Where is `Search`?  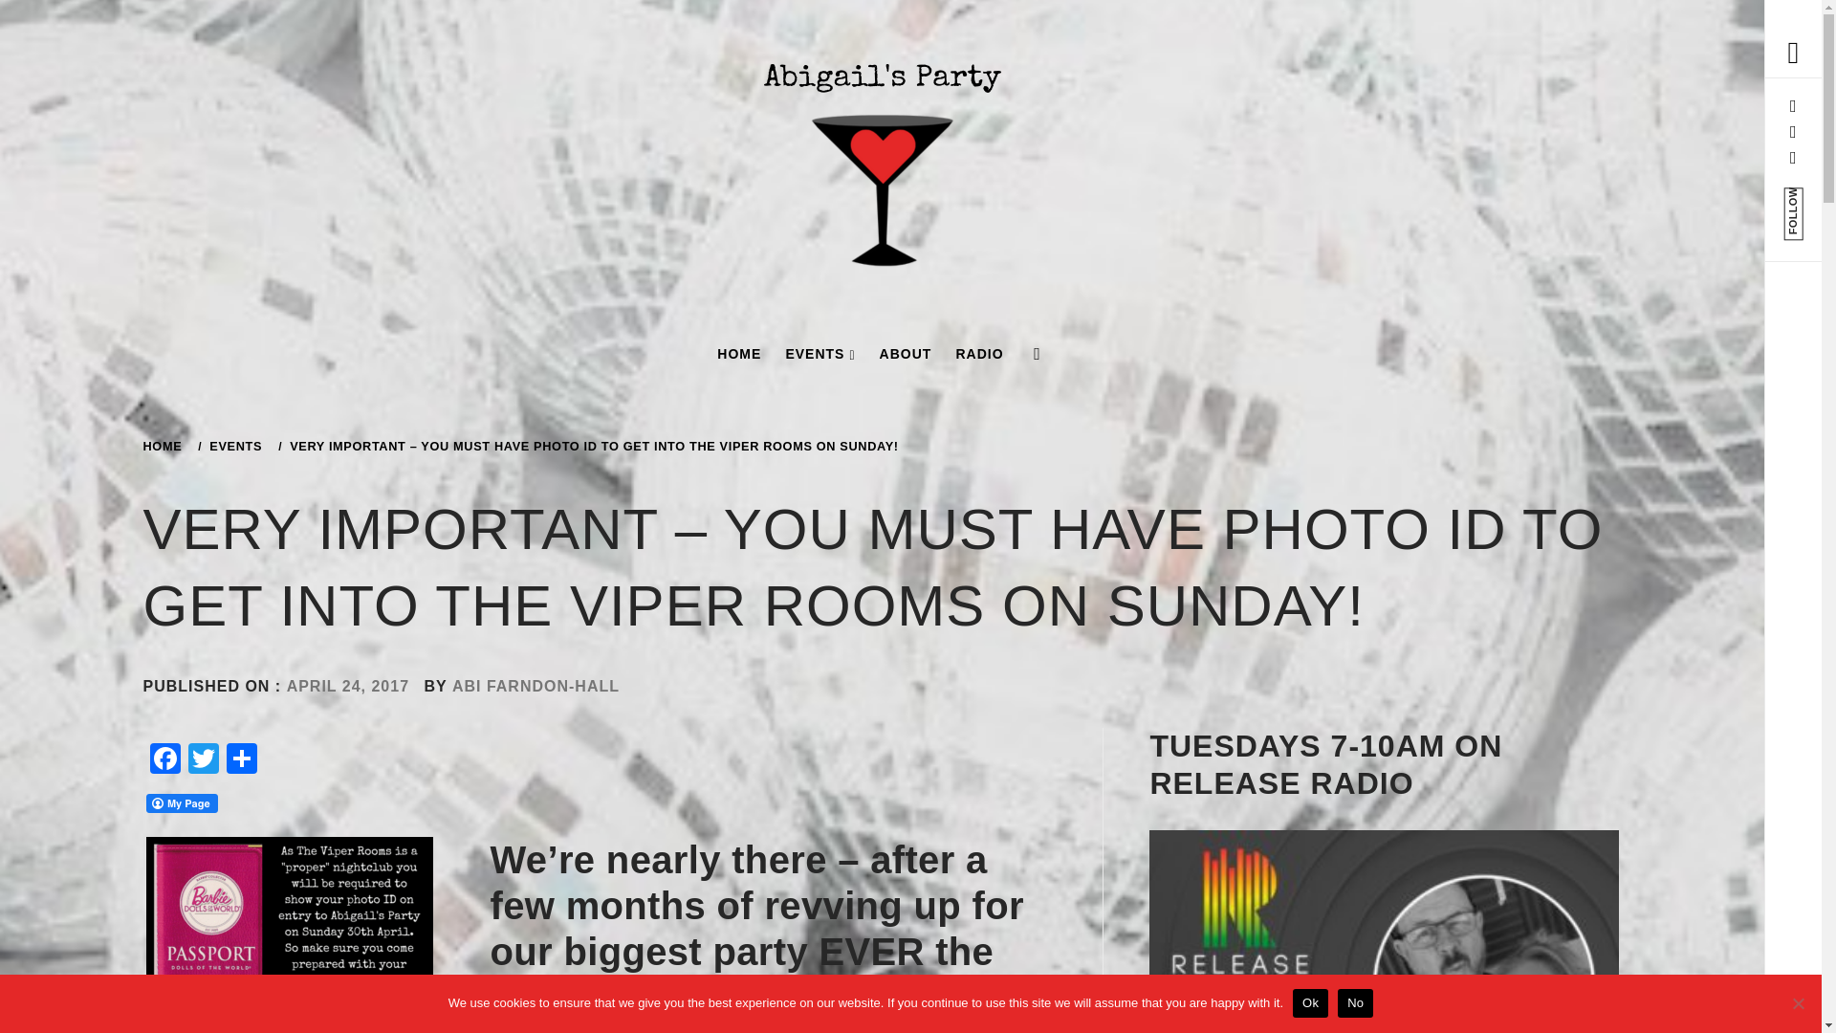
Search is located at coordinates (815, 48).